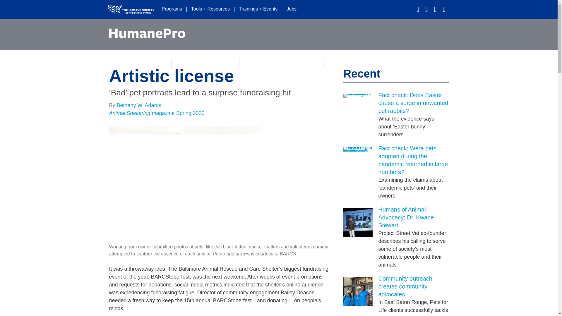  Describe the element at coordinates (356, 63) in the screenshot. I see `Community Outreach` at that location.